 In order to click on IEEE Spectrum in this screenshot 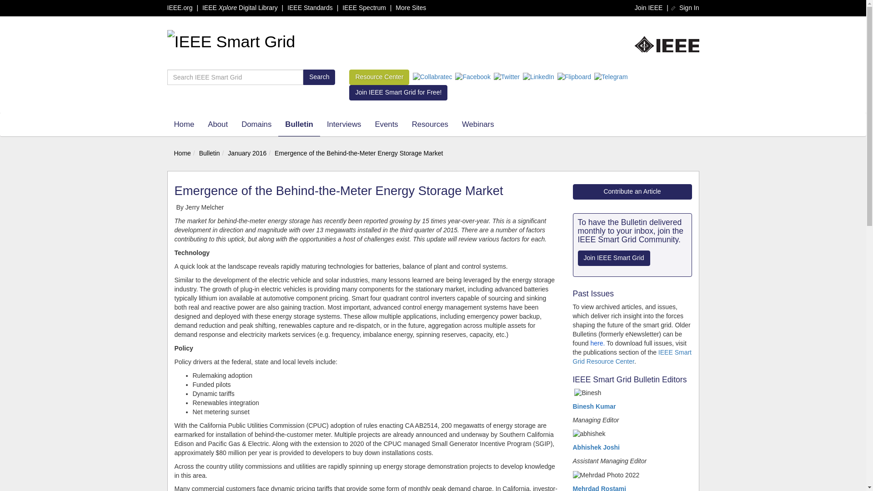, I will do `click(364, 7)`.